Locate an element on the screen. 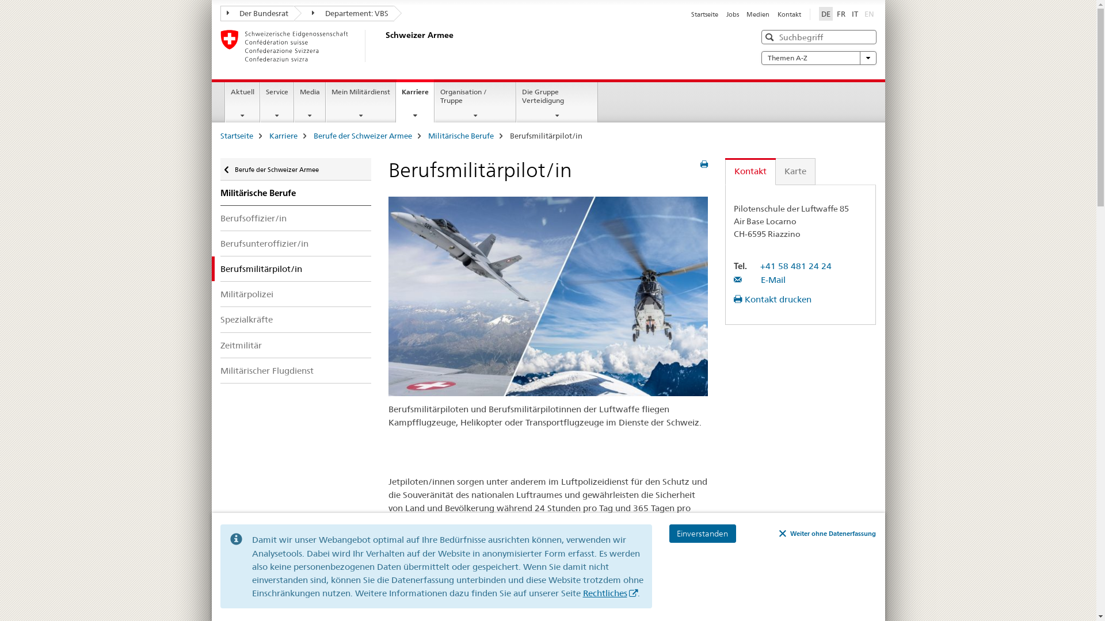 This screenshot has height=621, width=1105. Der Bundesrat is located at coordinates (257, 14).